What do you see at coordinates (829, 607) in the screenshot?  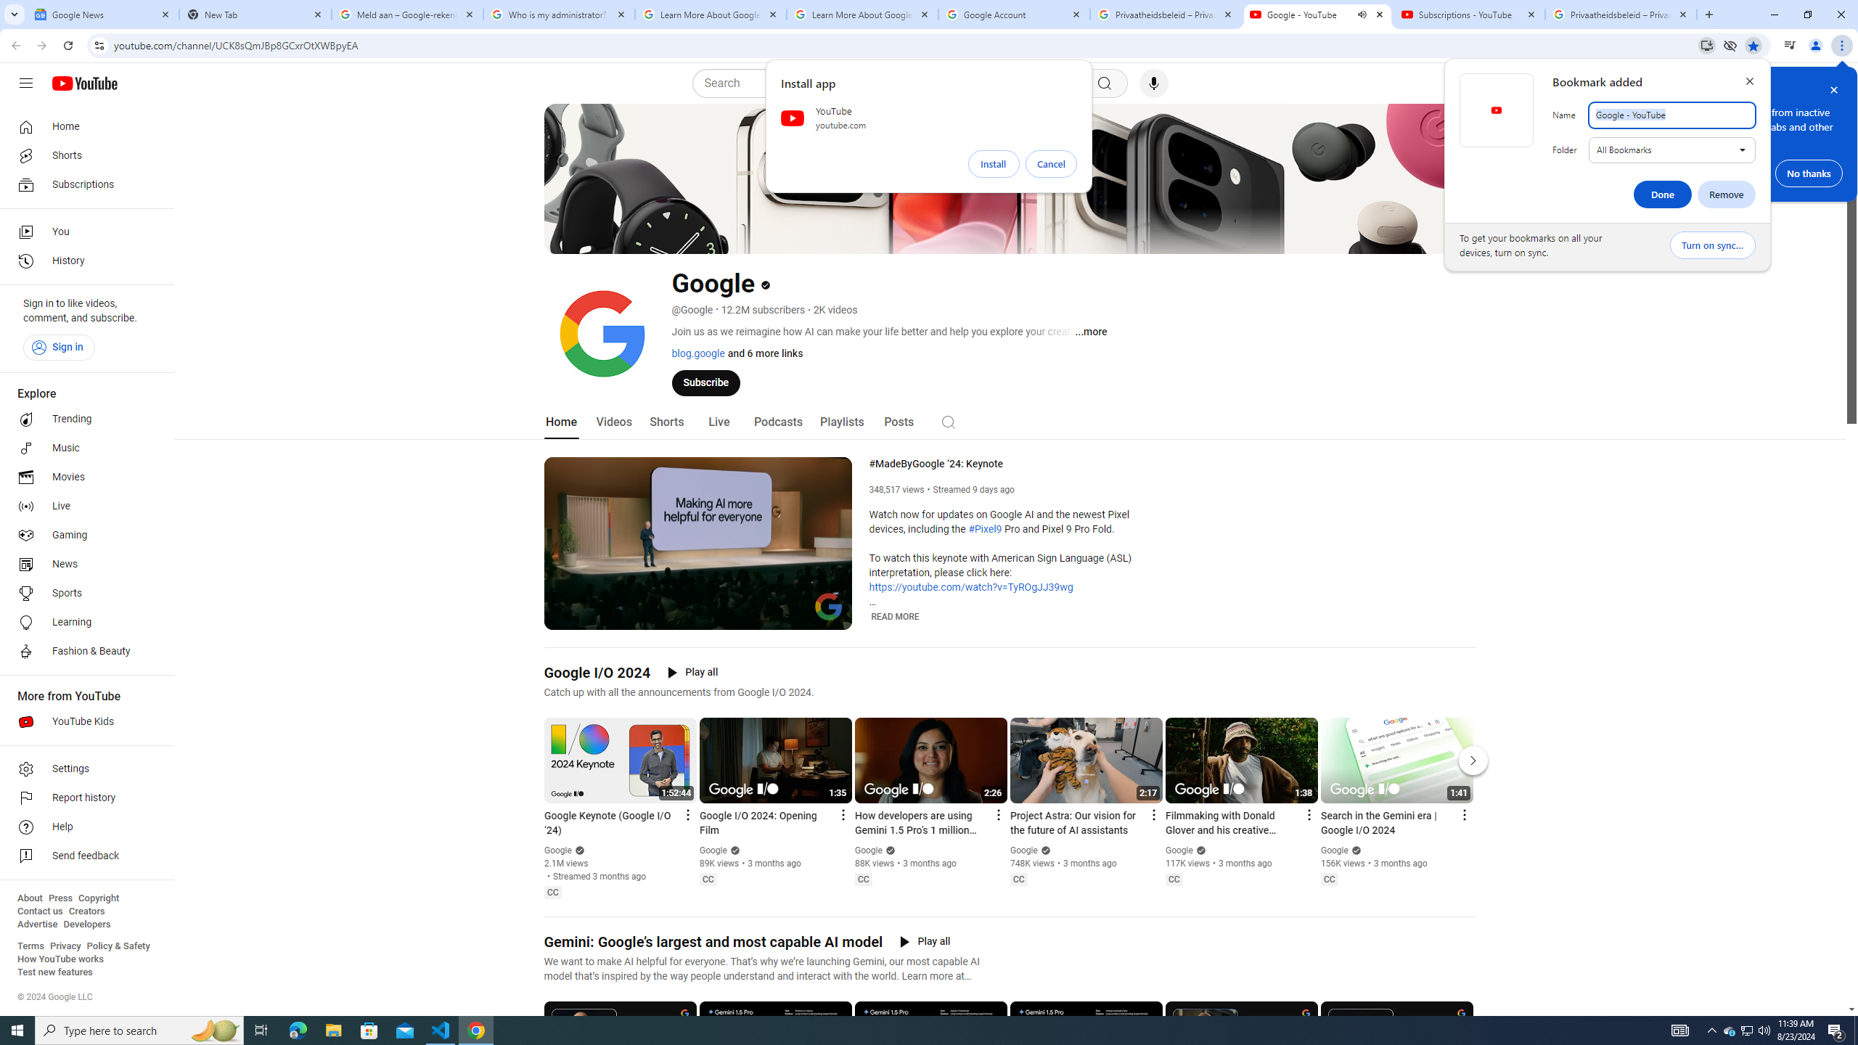 I see `Channel watermark` at bounding box center [829, 607].